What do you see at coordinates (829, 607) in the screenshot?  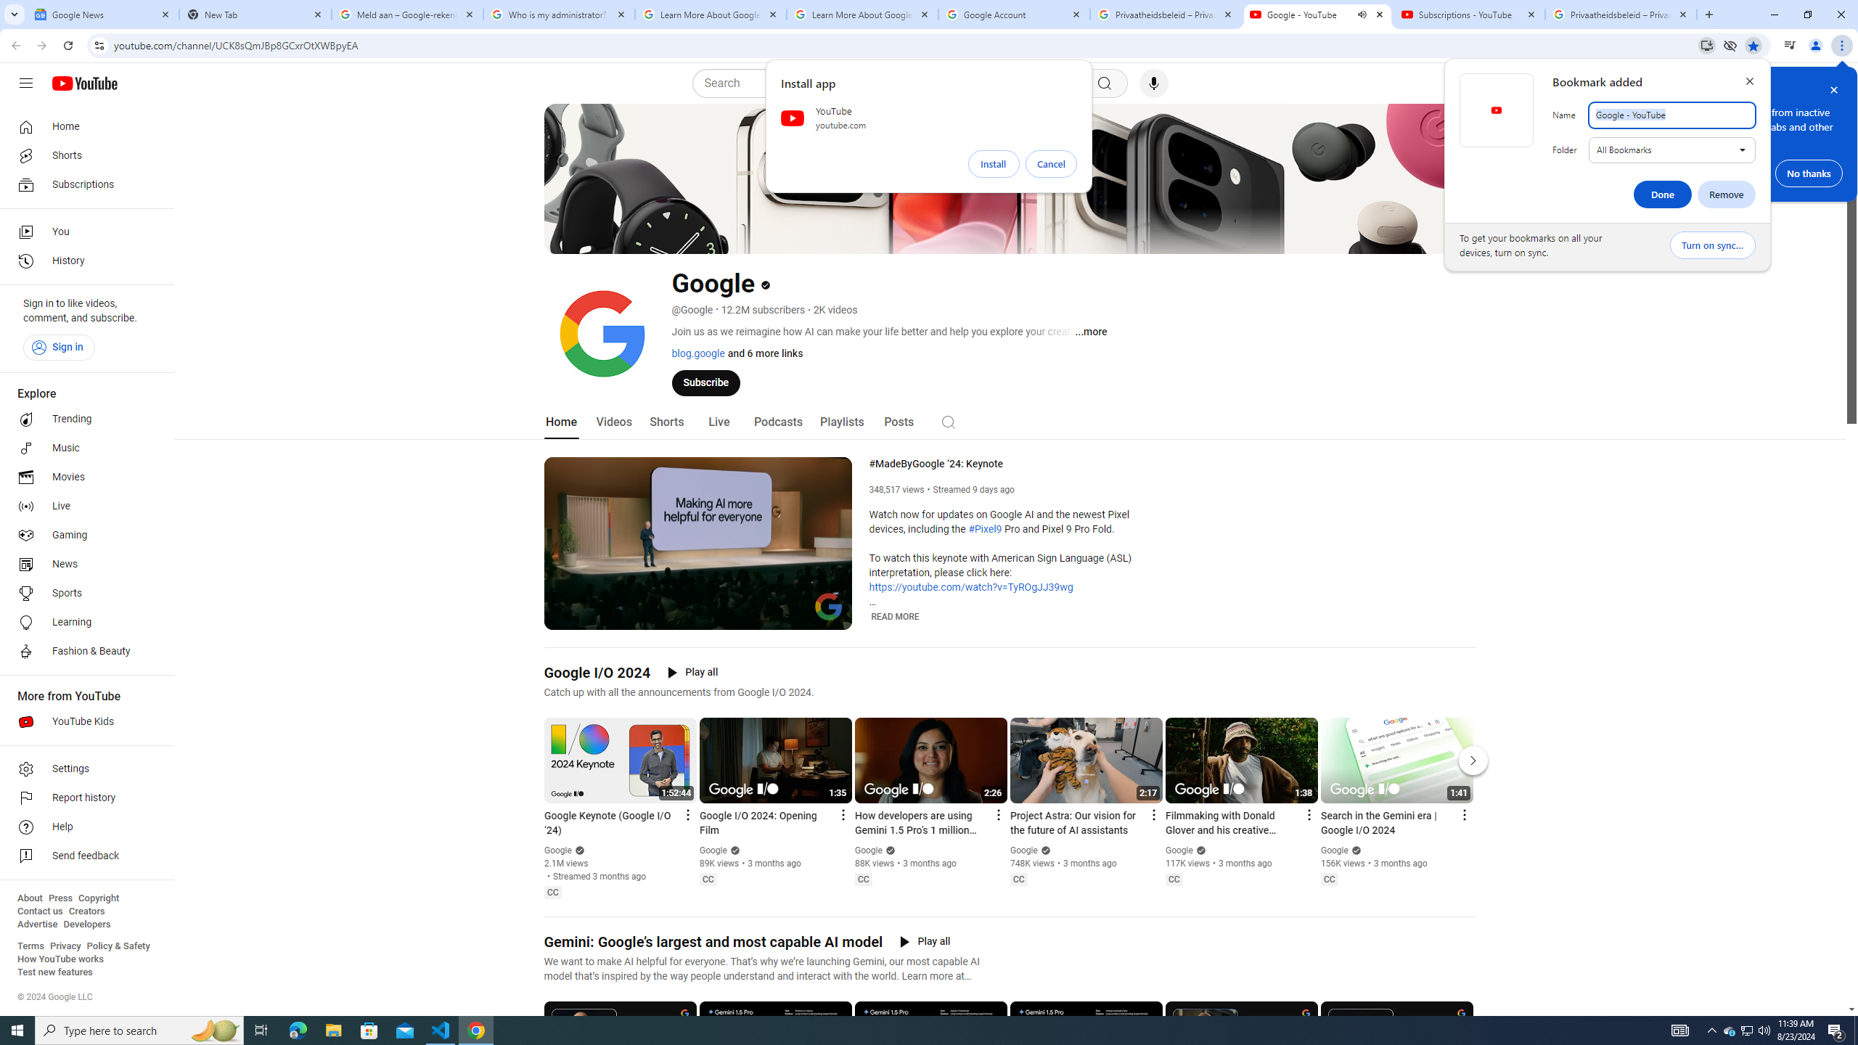 I see `Channel watermark` at bounding box center [829, 607].